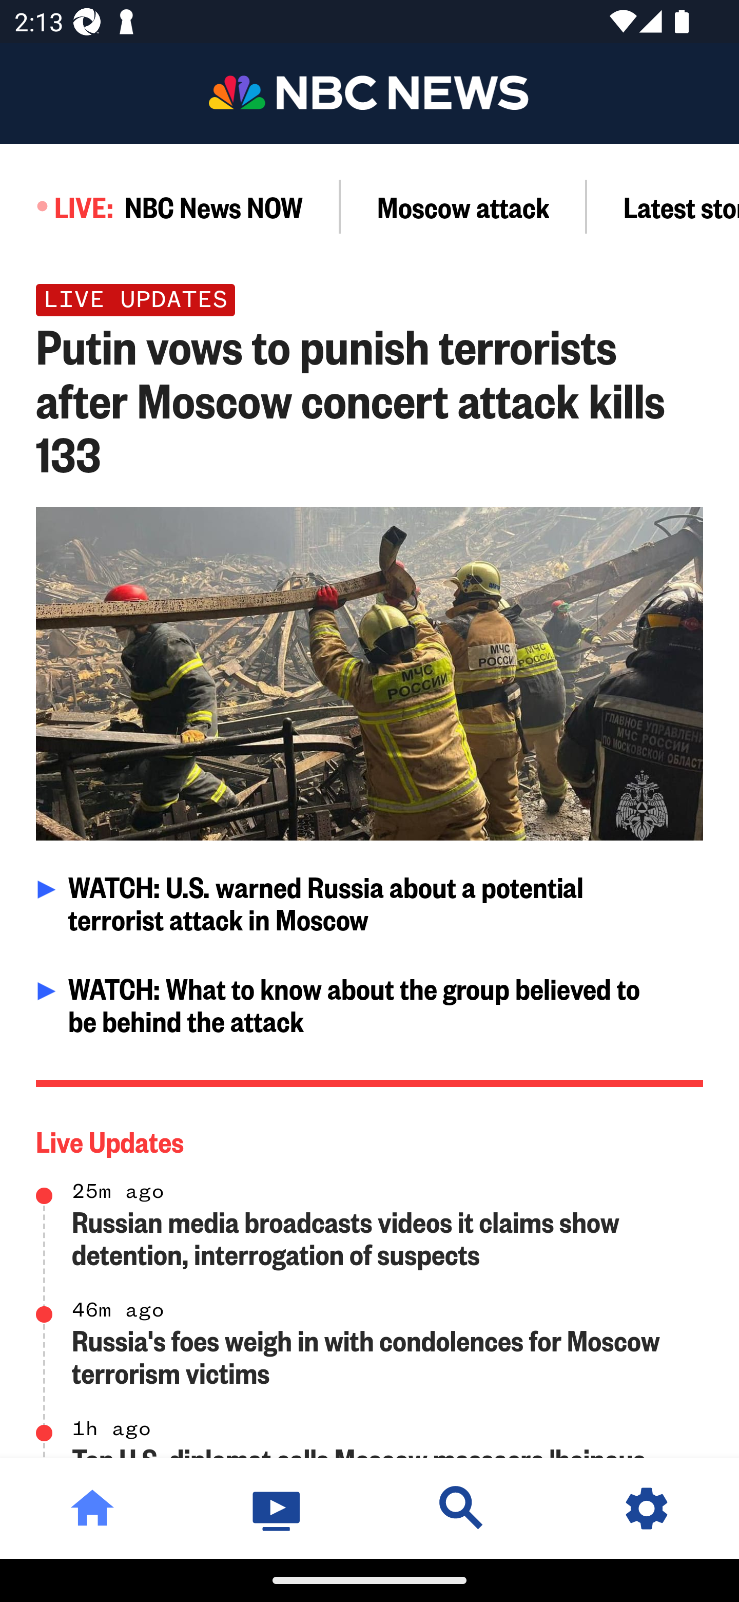 The height and width of the screenshot is (1602, 739). Describe the element at coordinates (462, 1508) in the screenshot. I see `Discover` at that location.